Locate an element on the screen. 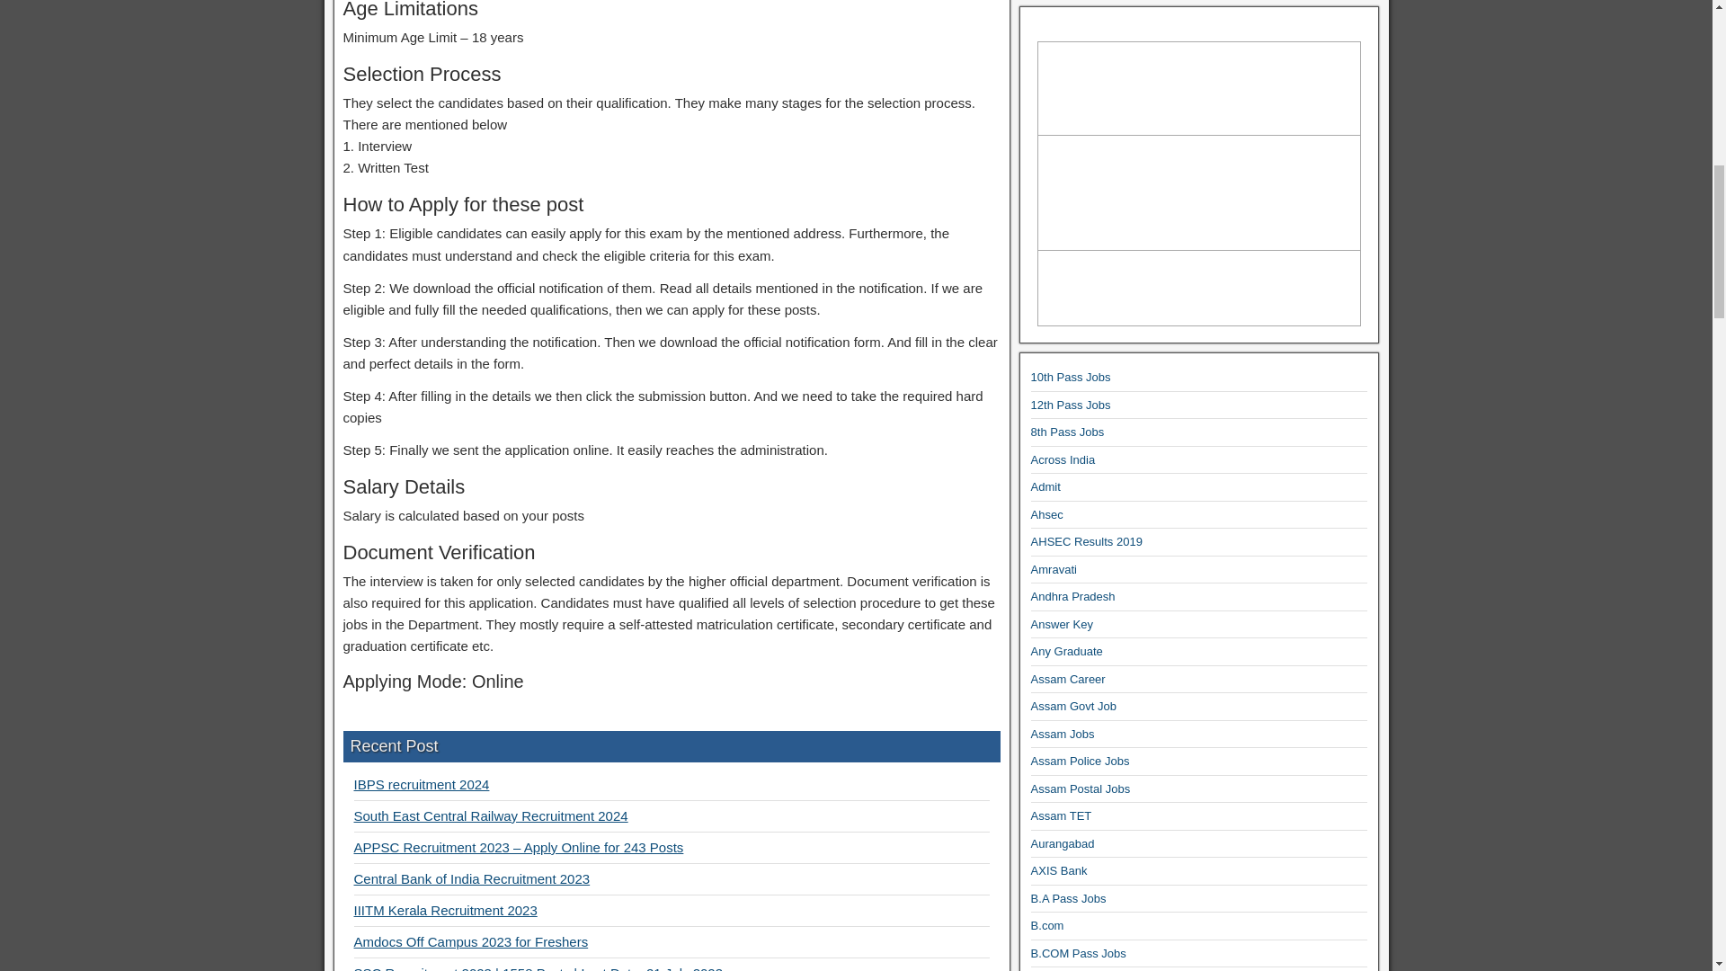  Amdocs Off Campus 2023 for Freshers is located at coordinates (471, 941).